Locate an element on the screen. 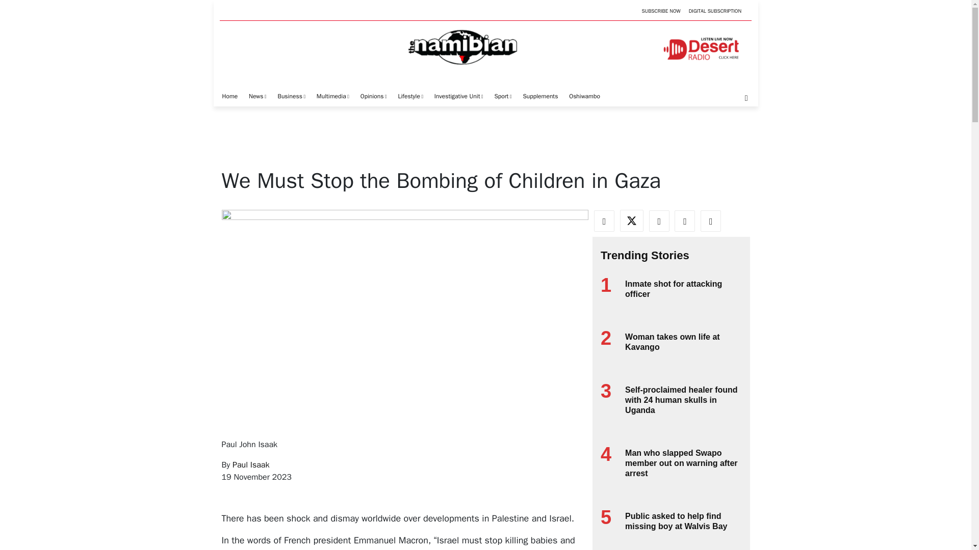 The width and height of the screenshot is (979, 550). Opinions is located at coordinates (374, 96).